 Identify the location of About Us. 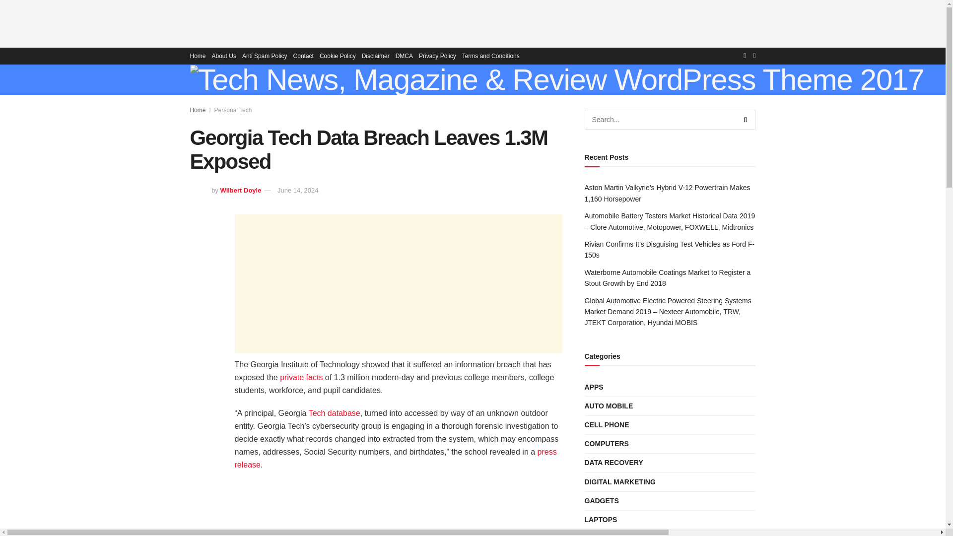
(224, 56).